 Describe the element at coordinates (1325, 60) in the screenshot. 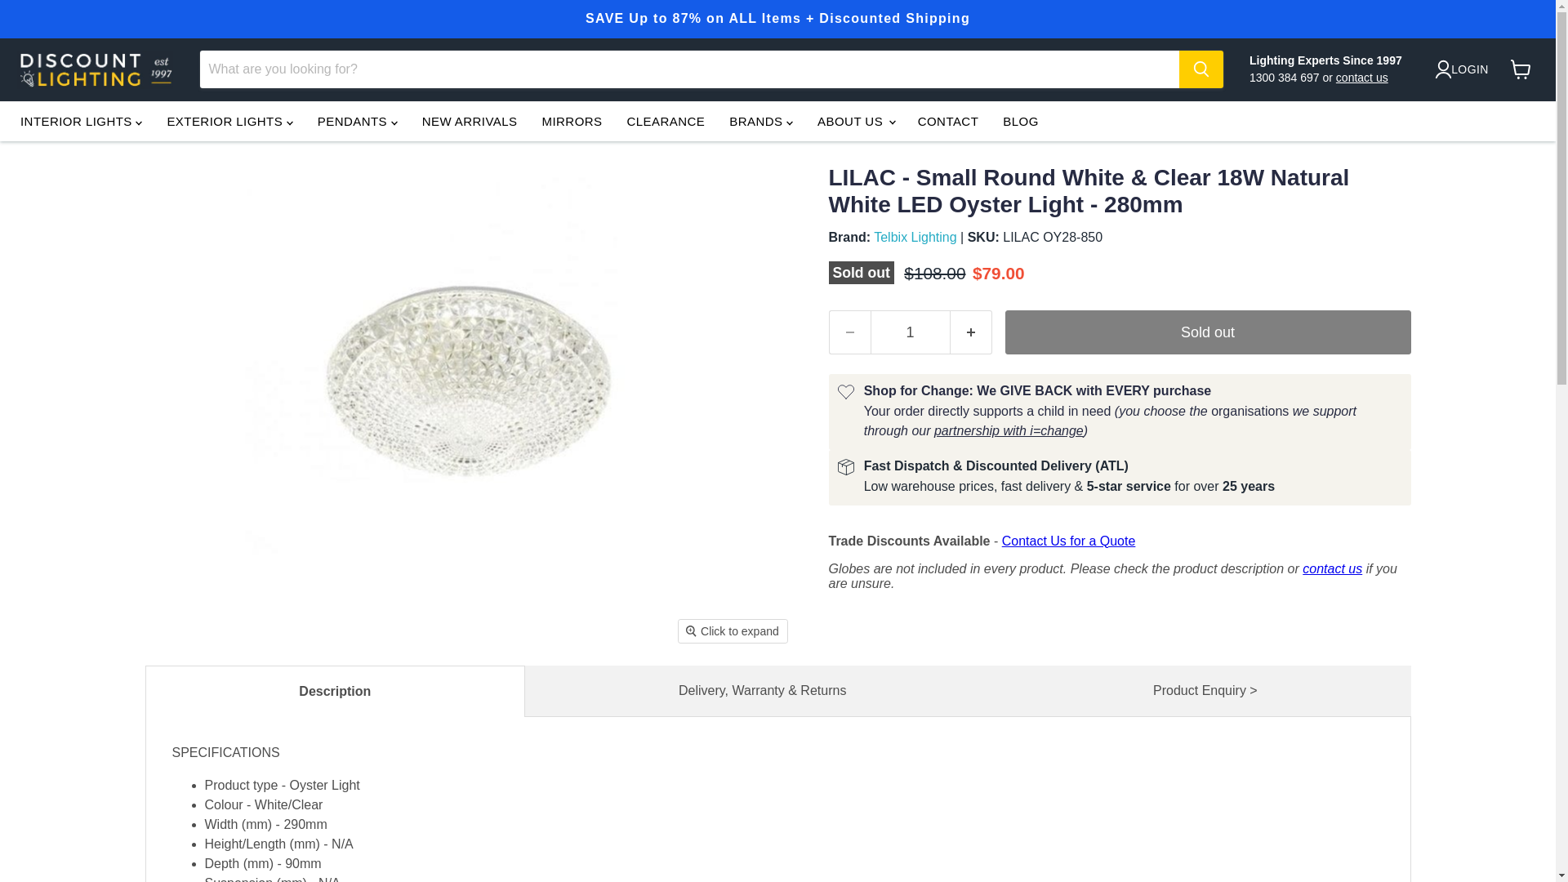

I see `Lighting Experts Since 1997` at that location.